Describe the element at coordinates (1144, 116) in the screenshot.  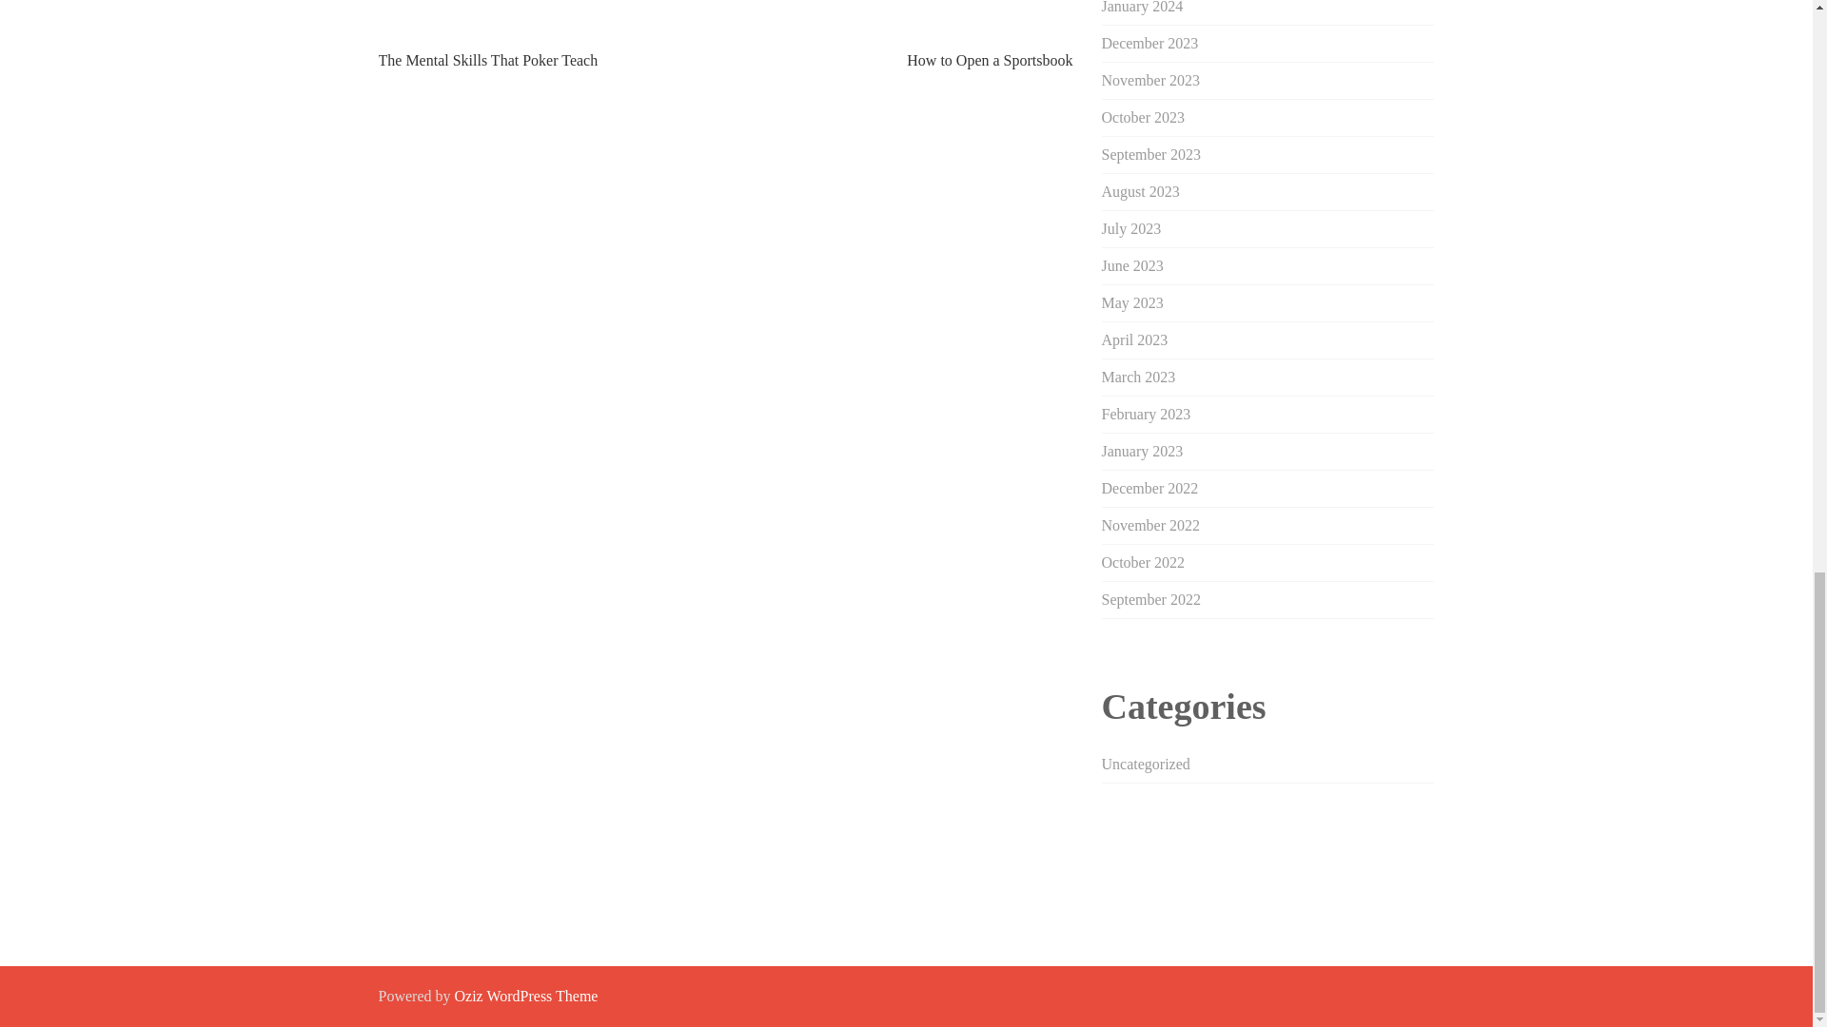
I see `October 2023` at that location.